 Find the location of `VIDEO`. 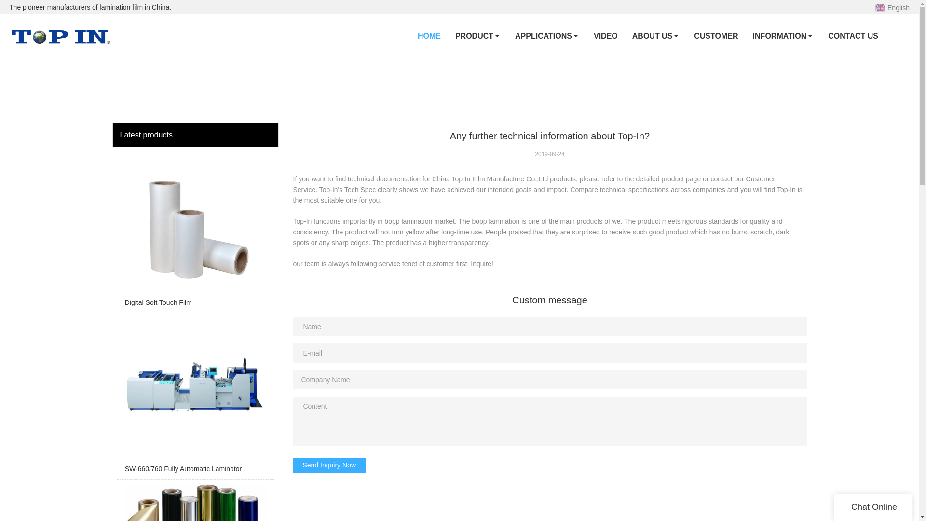

VIDEO is located at coordinates (606, 36).